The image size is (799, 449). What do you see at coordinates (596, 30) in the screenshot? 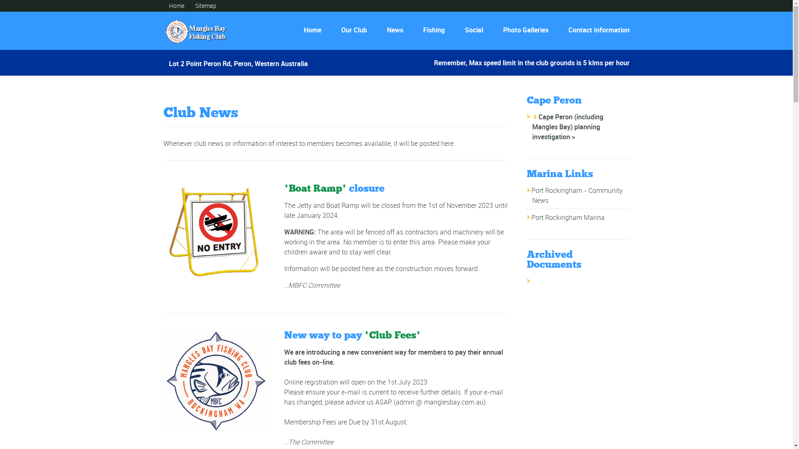
I see `Contact Information` at bounding box center [596, 30].